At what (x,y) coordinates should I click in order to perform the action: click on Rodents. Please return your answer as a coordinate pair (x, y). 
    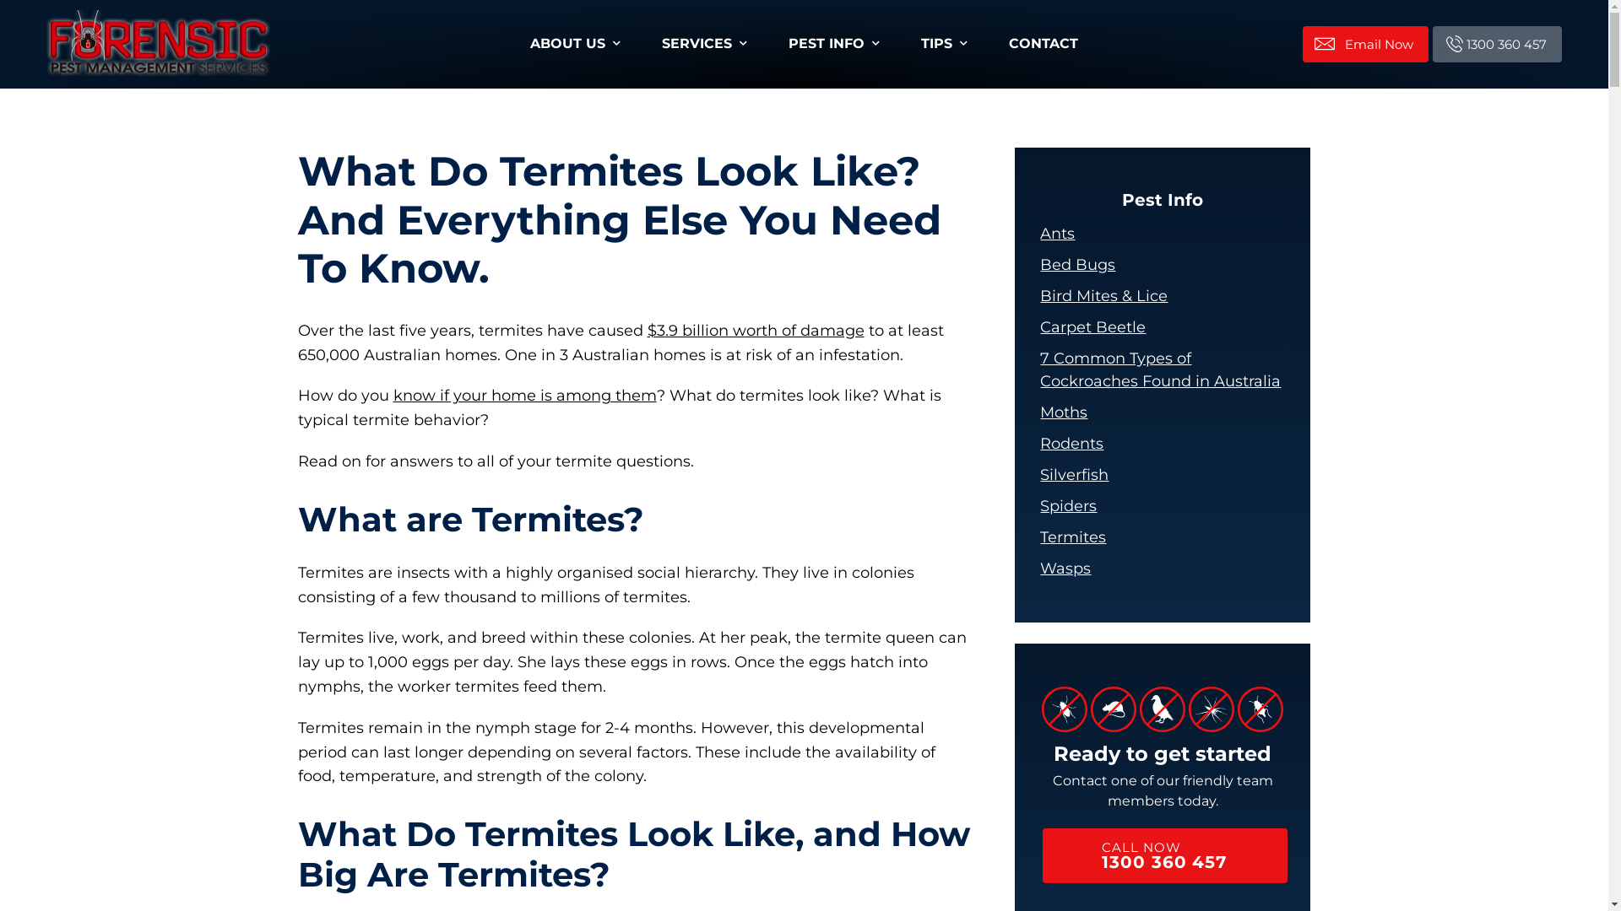
    Looking at the image, I should click on (1072, 444).